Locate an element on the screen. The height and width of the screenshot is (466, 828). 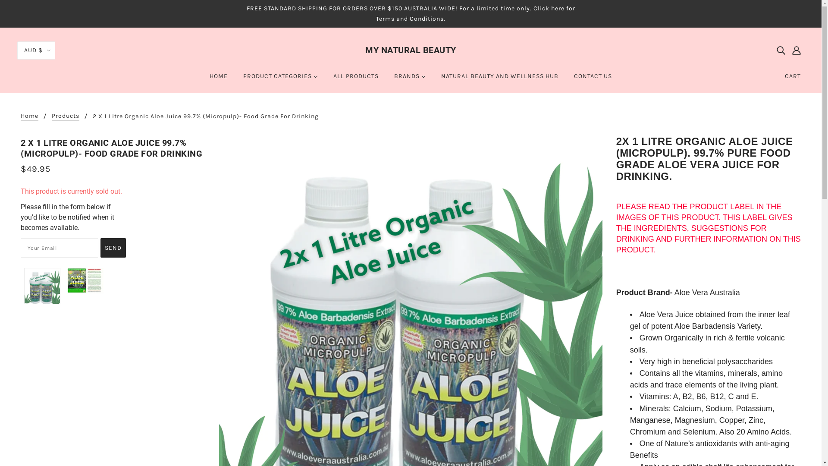
MY NATURAL BEAUTY is located at coordinates (411, 50).